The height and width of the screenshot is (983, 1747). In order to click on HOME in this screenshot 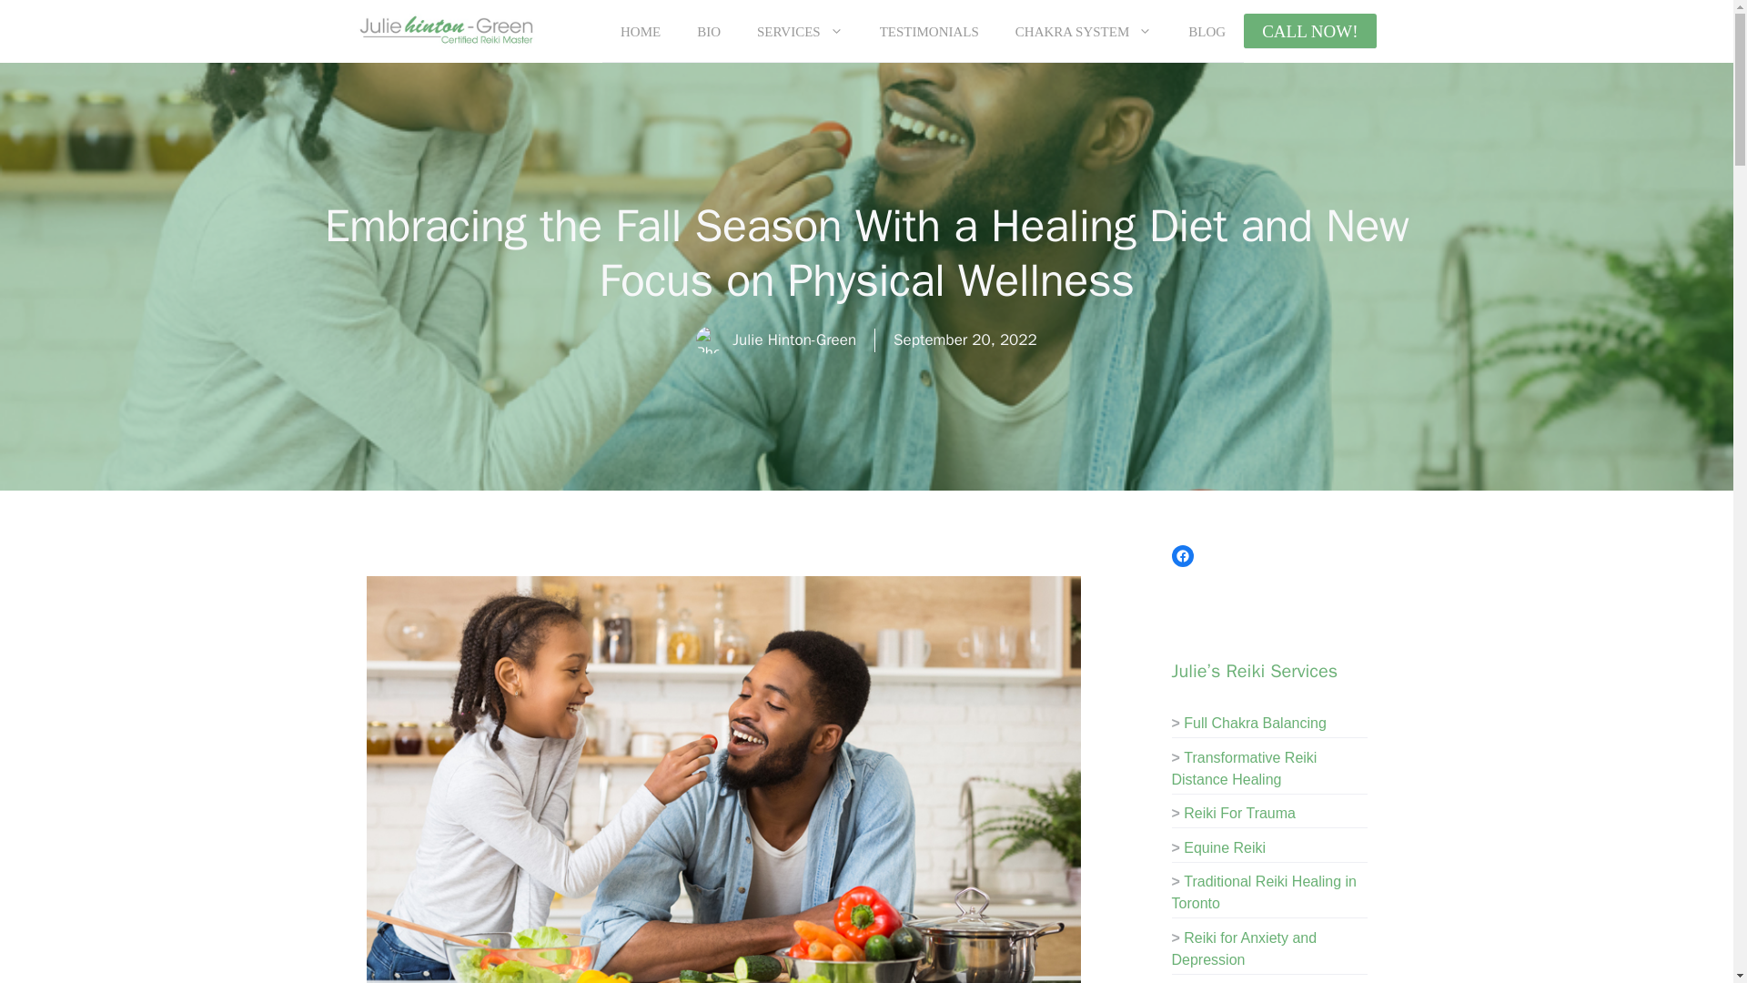, I will do `click(641, 31)`.